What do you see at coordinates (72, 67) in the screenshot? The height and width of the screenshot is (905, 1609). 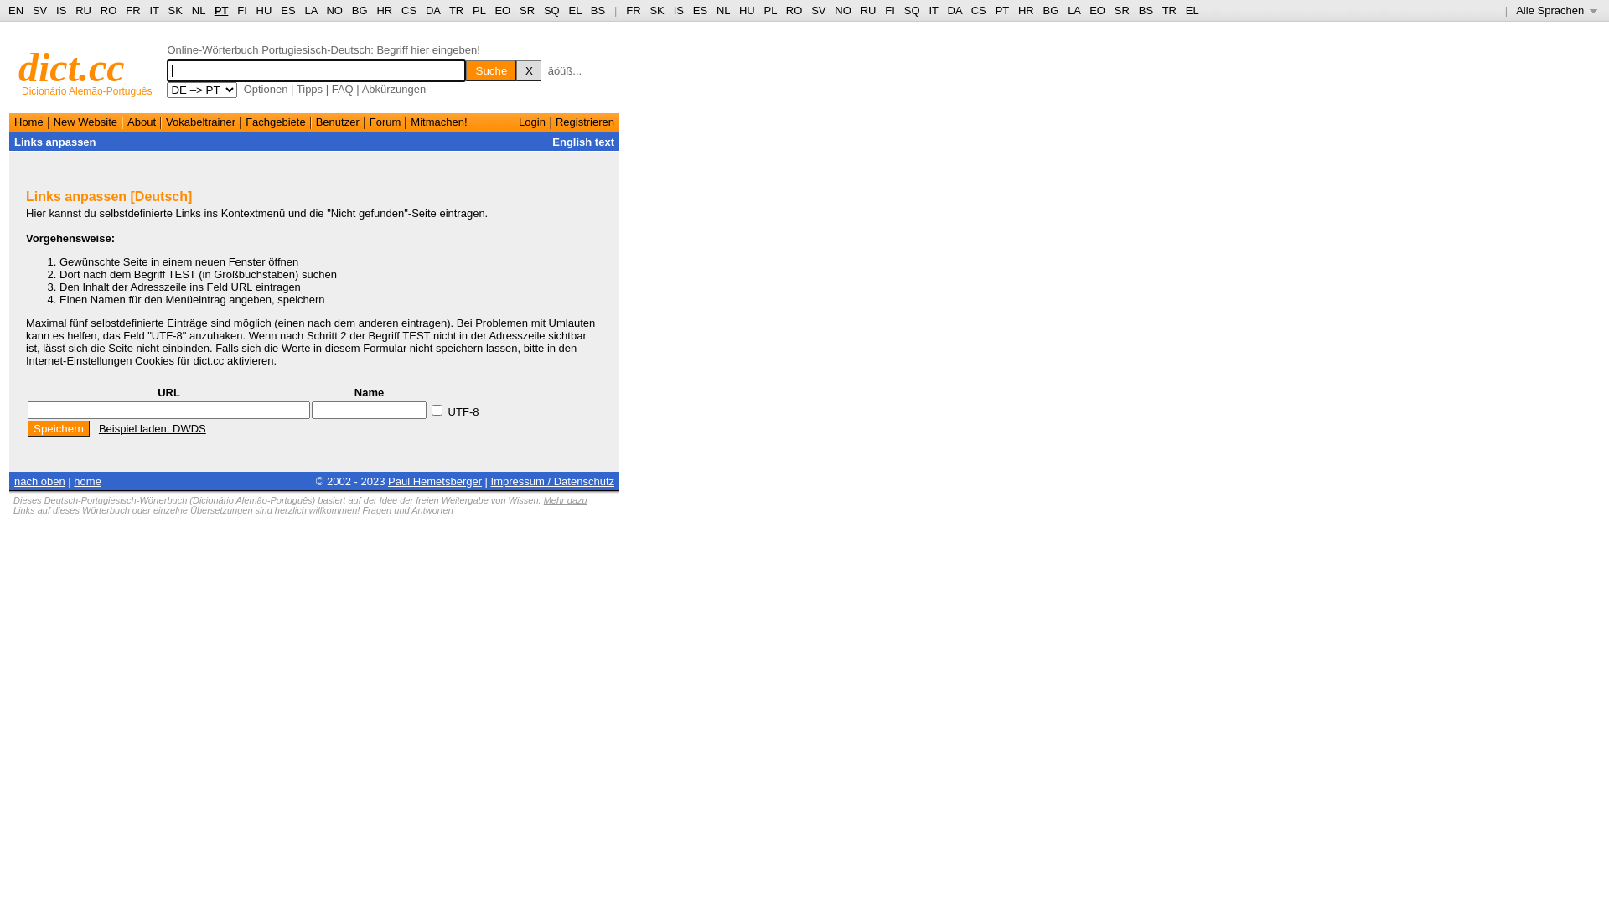 I see `dict.cc` at bounding box center [72, 67].